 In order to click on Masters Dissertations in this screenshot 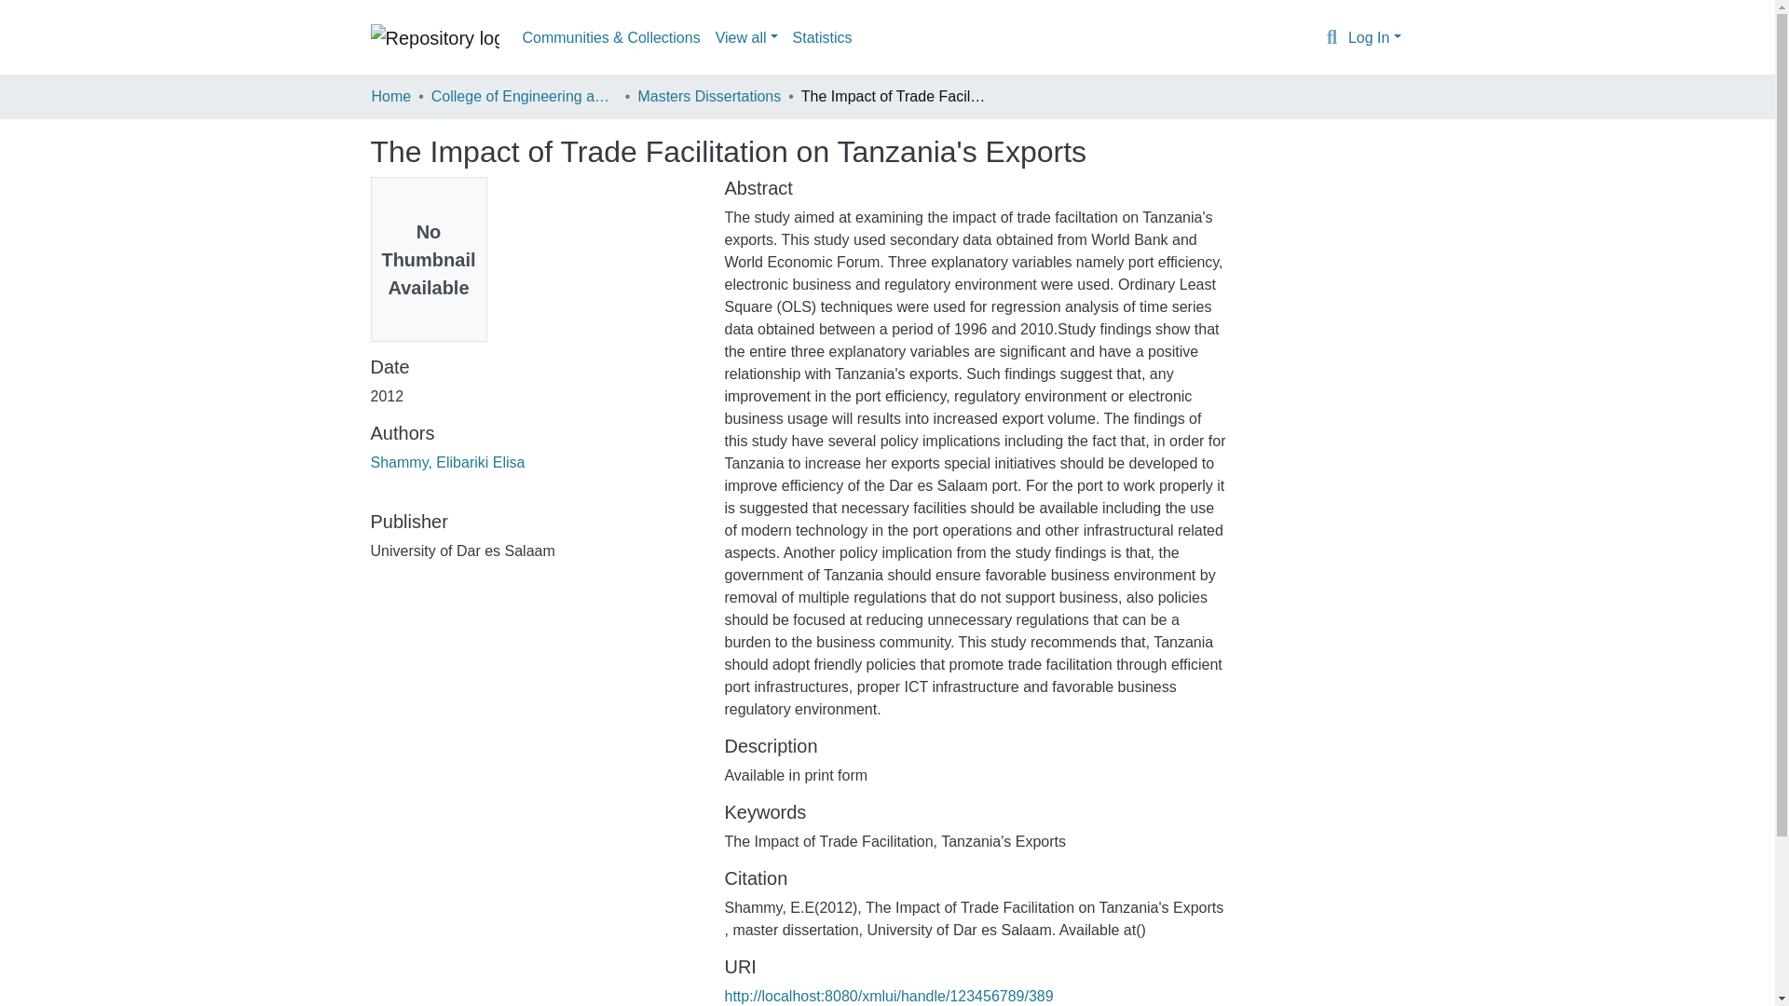, I will do `click(708, 96)`.